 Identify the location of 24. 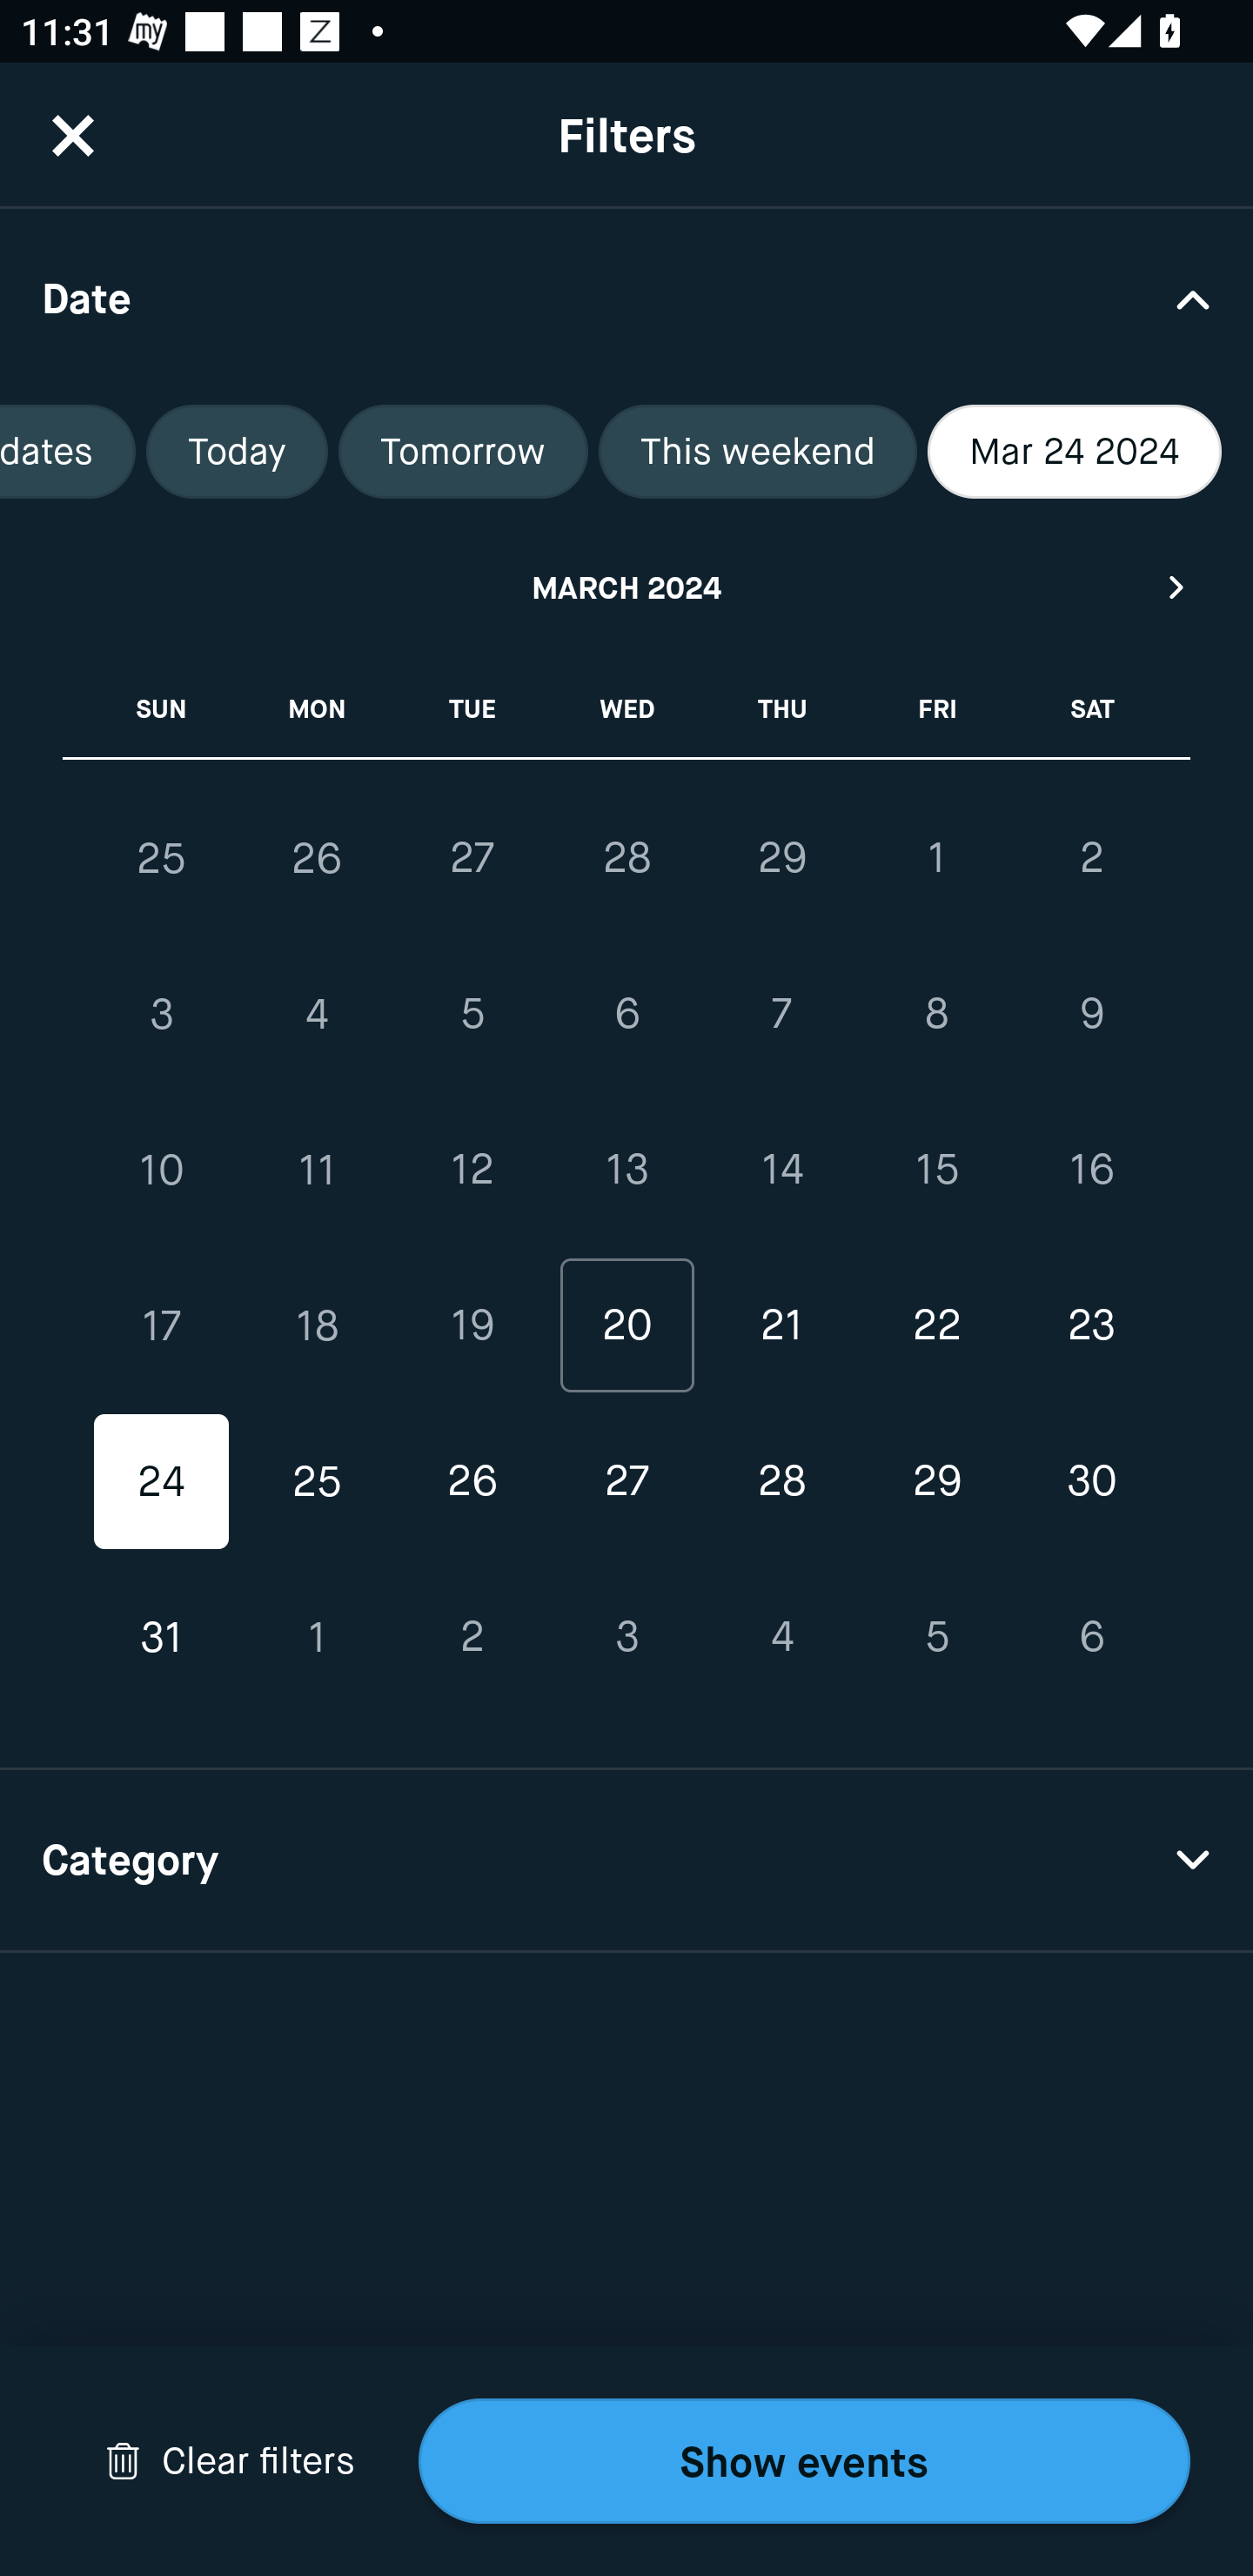
(162, 1481).